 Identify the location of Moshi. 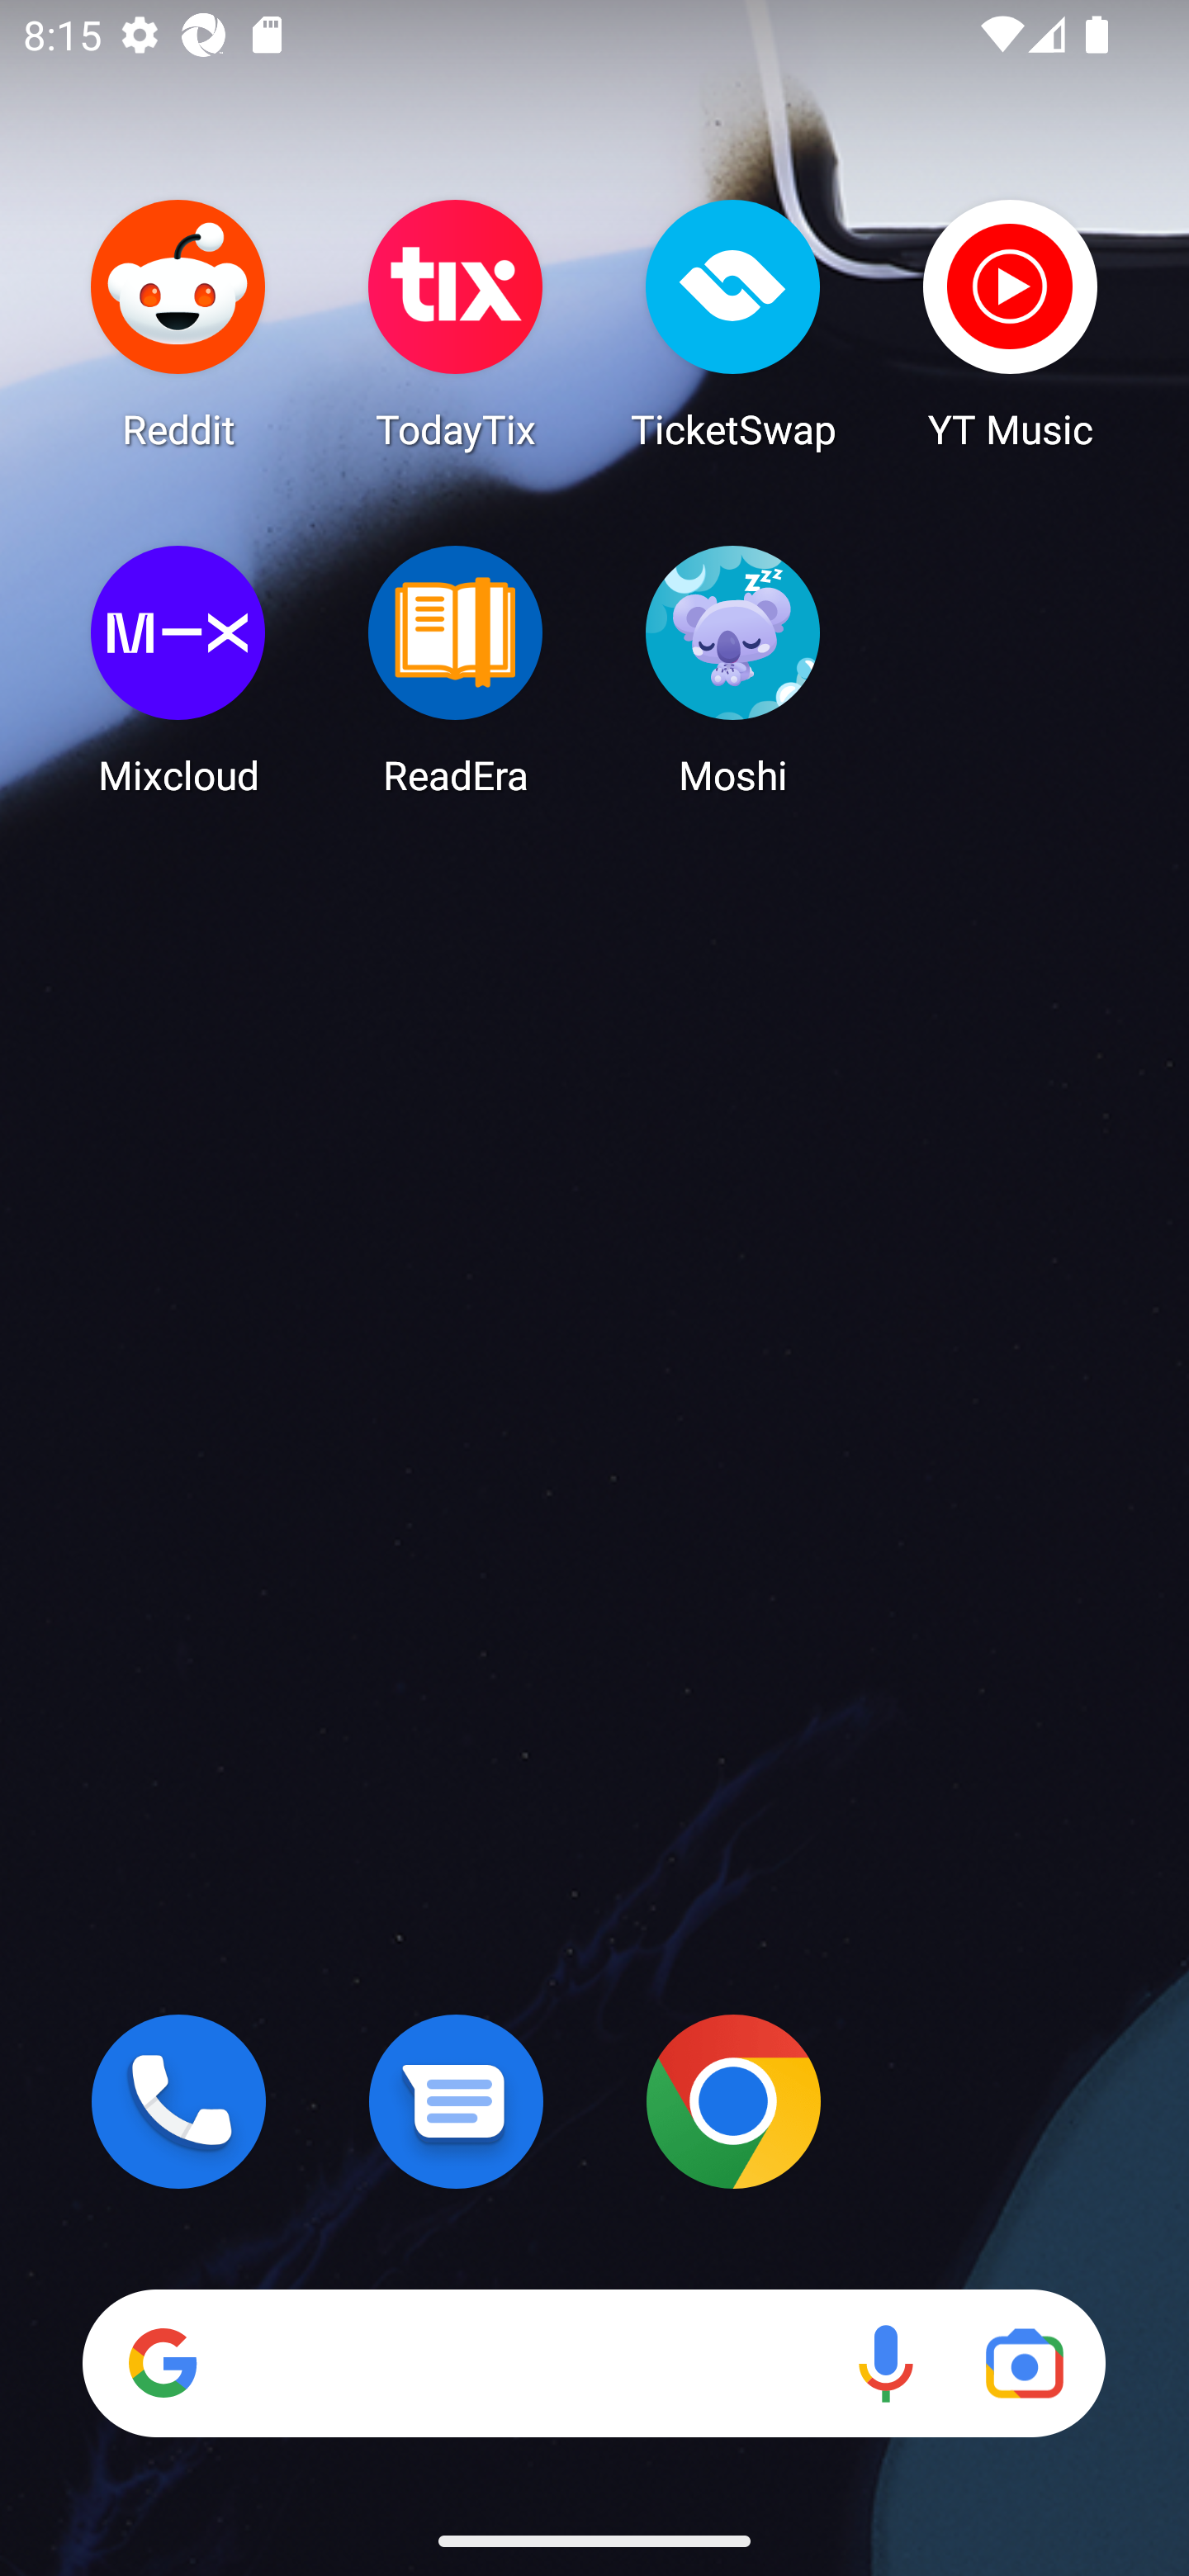
(733, 670).